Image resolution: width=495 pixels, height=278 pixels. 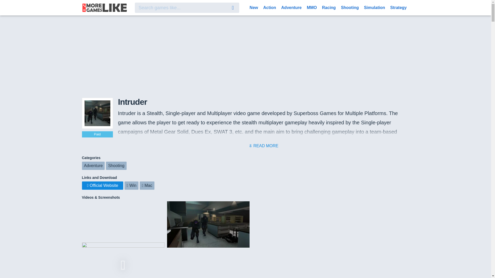 I want to click on Win, so click(x=131, y=185).